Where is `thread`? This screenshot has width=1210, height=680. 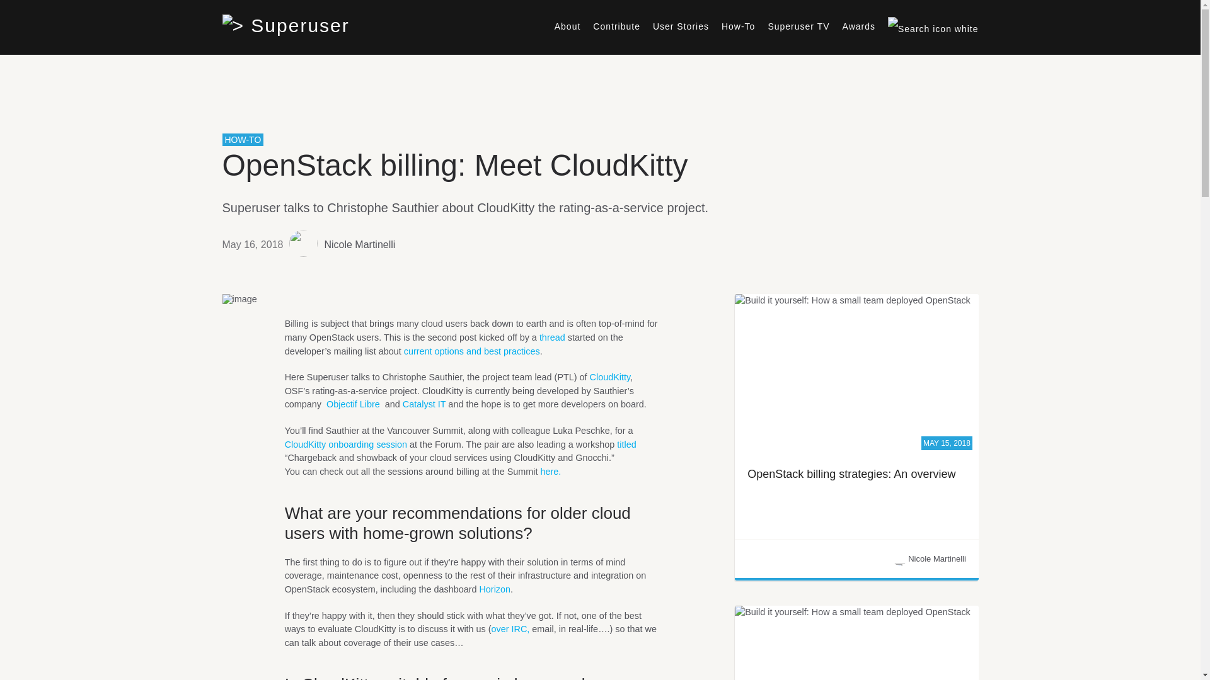
thread is located at coordinates (552, 337).